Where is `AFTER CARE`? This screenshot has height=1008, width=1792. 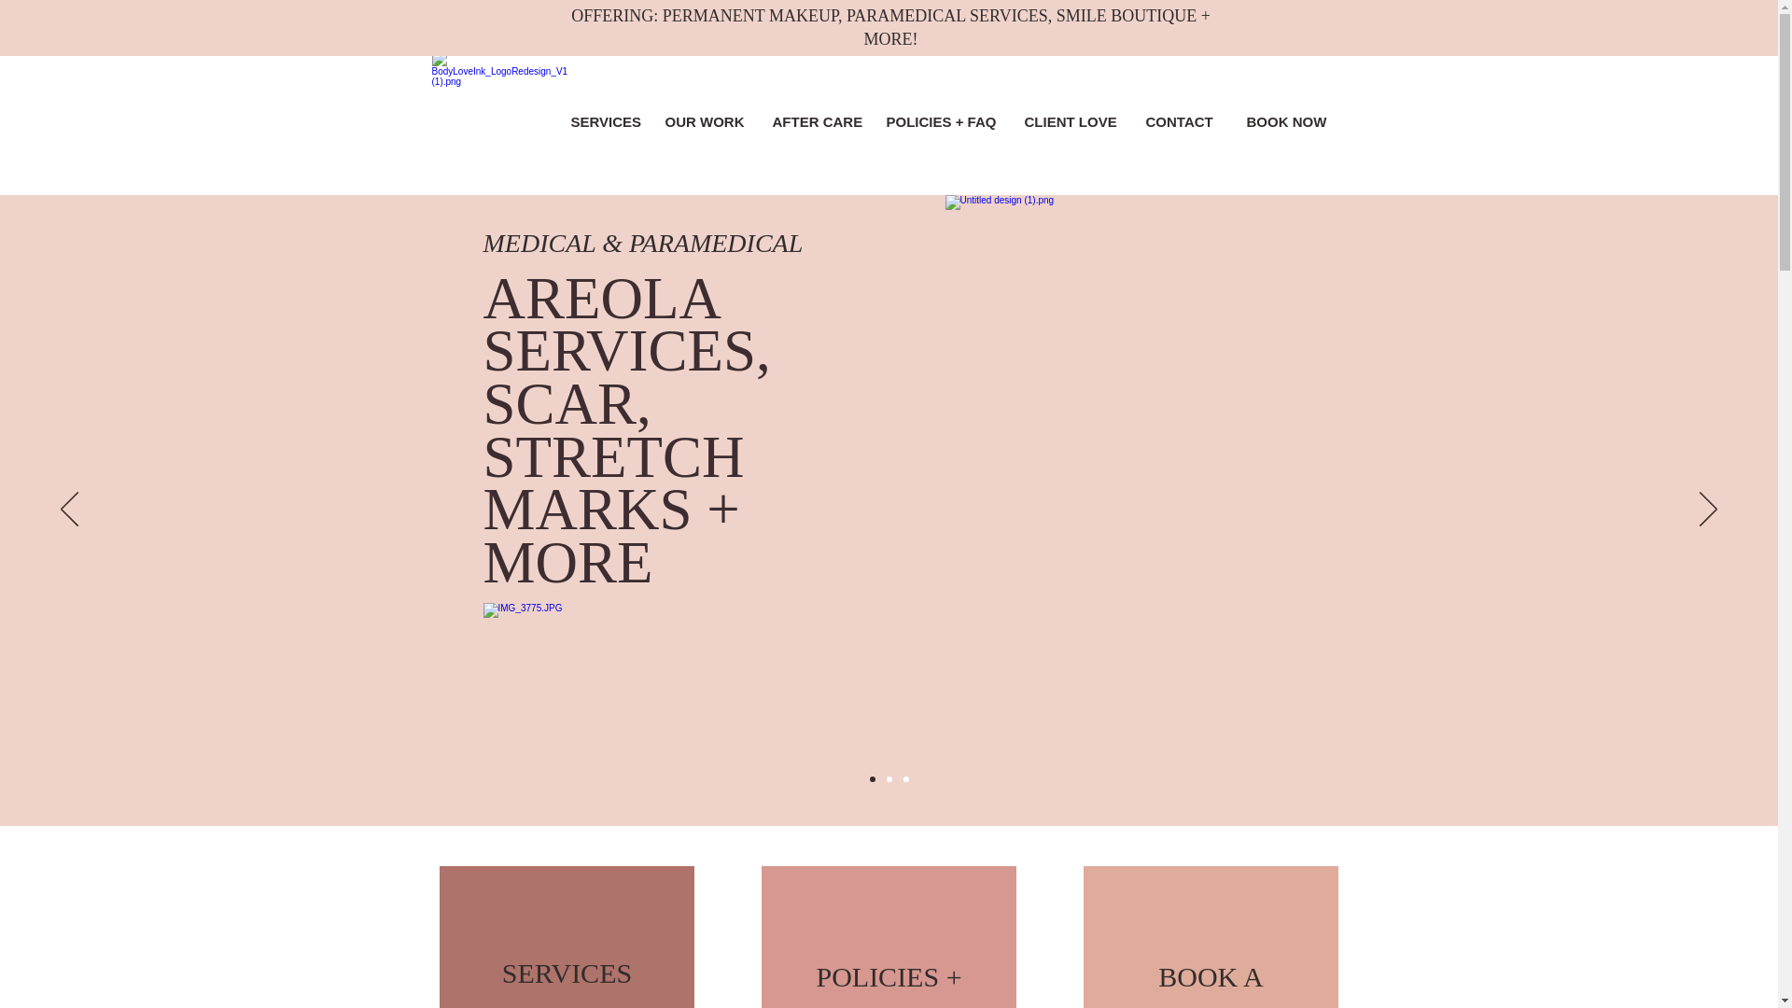
AFTER CARE is located at coordinates (814, 121).